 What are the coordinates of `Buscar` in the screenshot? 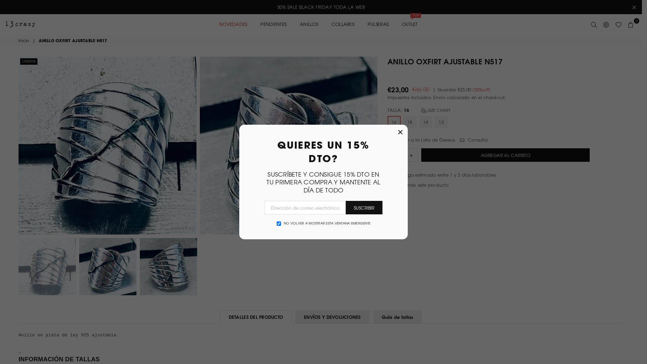 It's located at (594, 24).